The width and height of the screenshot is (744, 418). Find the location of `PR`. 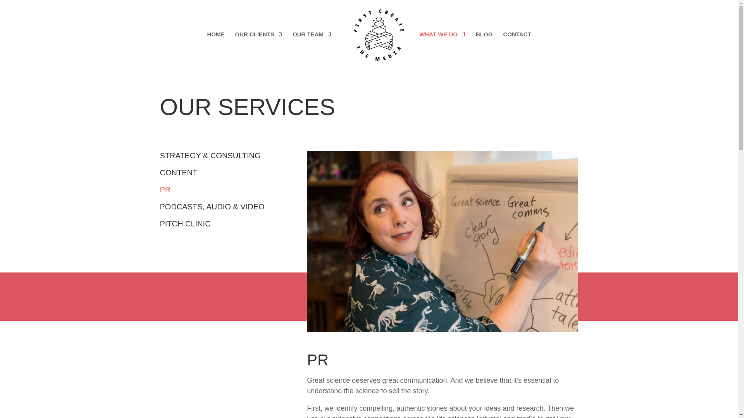

PR is located at coordinates (165, 190).